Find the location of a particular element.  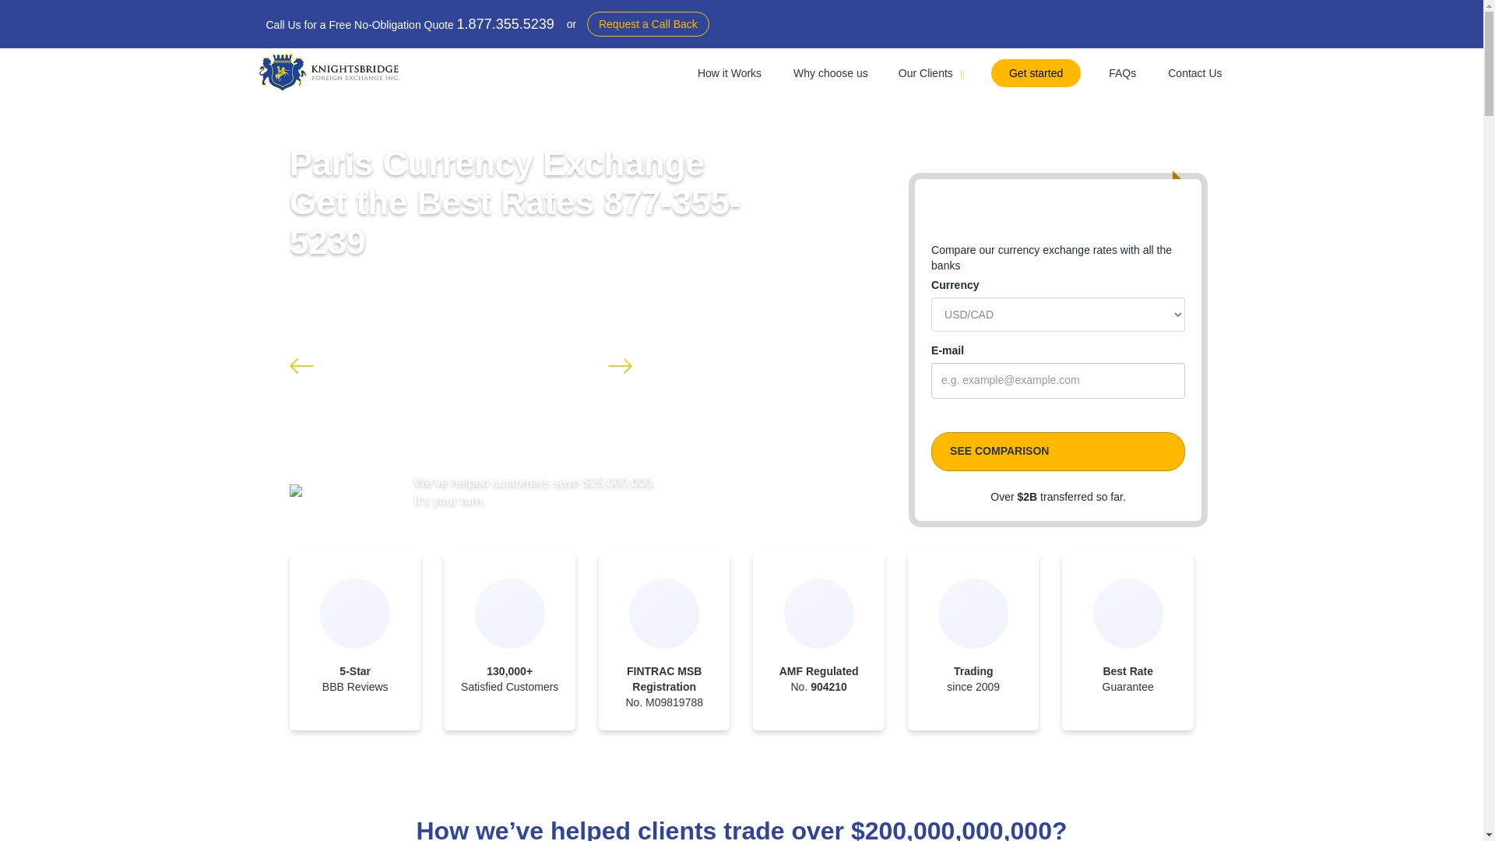

Our Clients is located at coordinates (931, 73).